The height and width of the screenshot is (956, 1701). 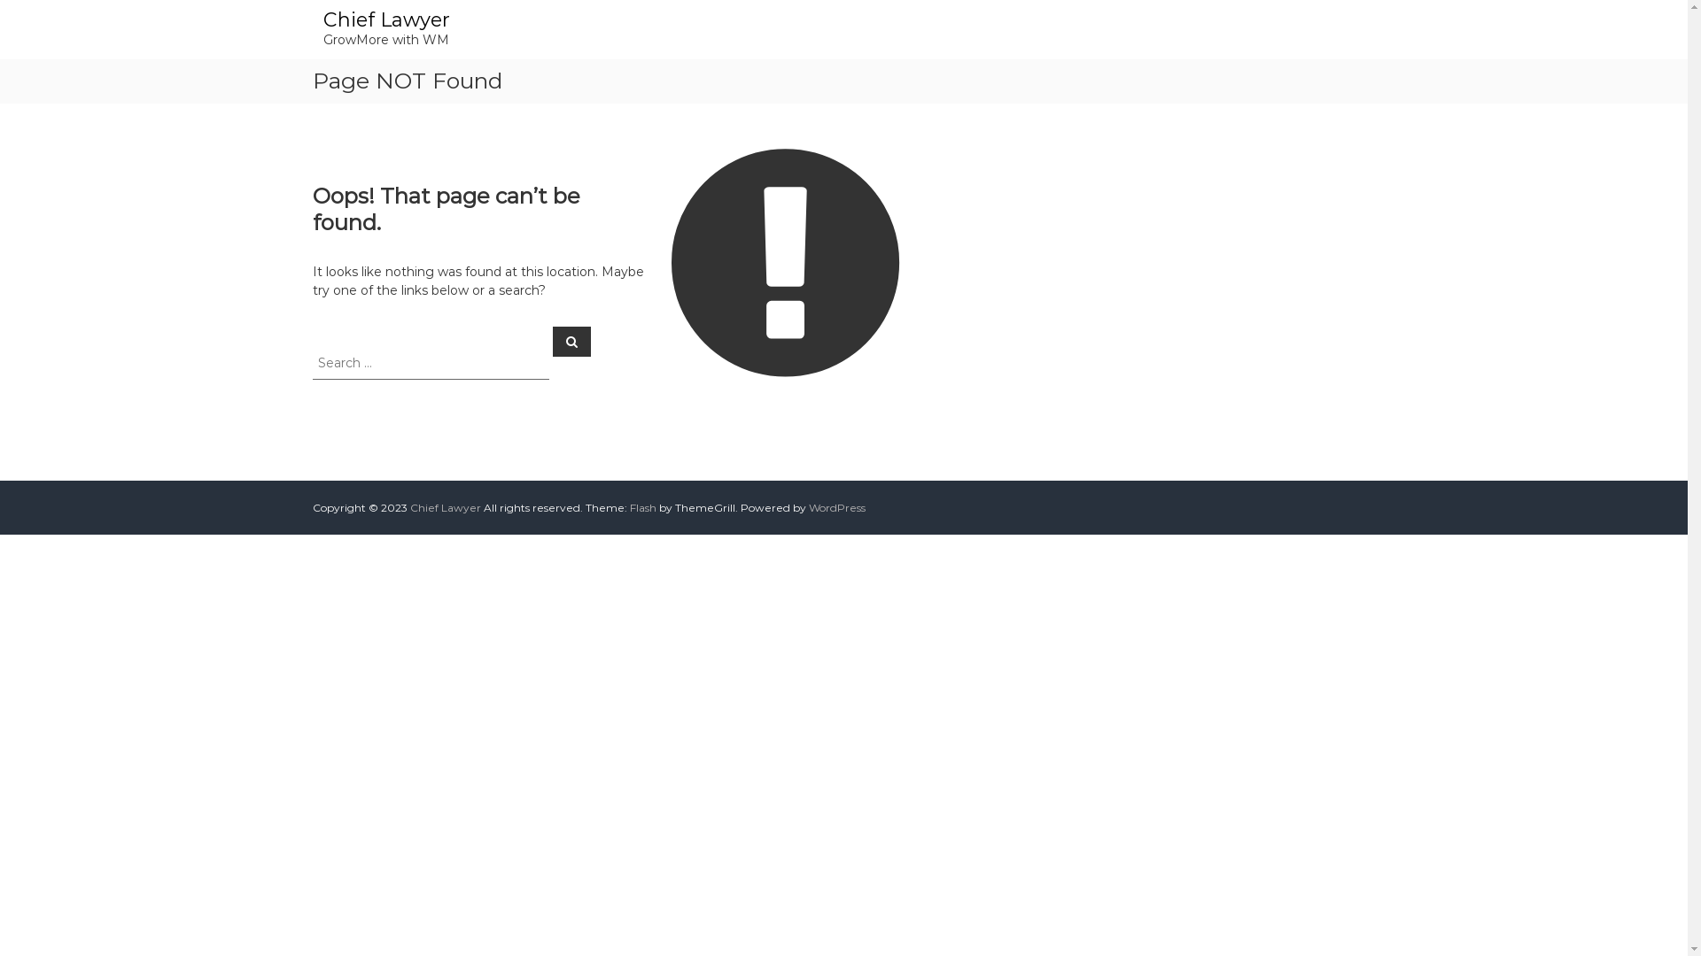 I want to click on Chief Lawyer, so click(x=385, y=19).